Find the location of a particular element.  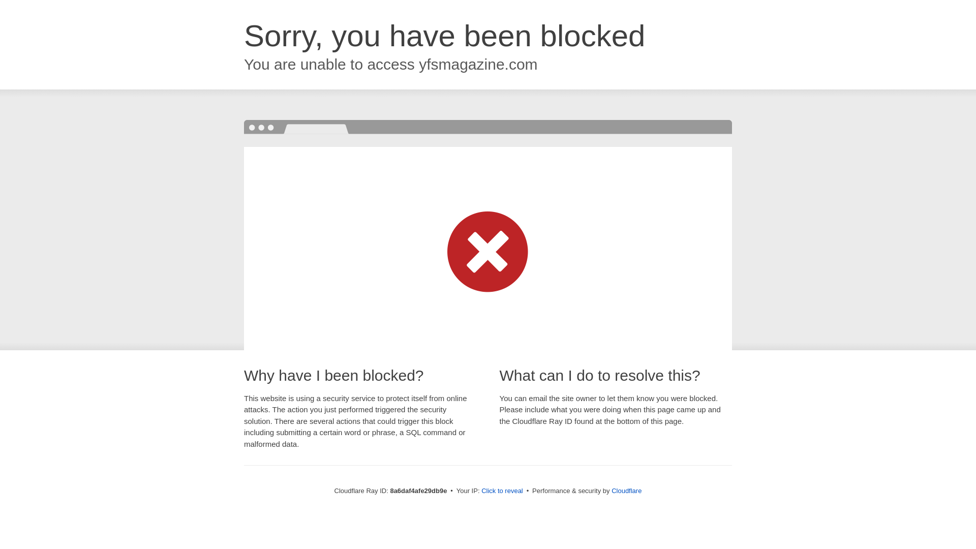

Cloudflare is located at coordinates (626, 491).